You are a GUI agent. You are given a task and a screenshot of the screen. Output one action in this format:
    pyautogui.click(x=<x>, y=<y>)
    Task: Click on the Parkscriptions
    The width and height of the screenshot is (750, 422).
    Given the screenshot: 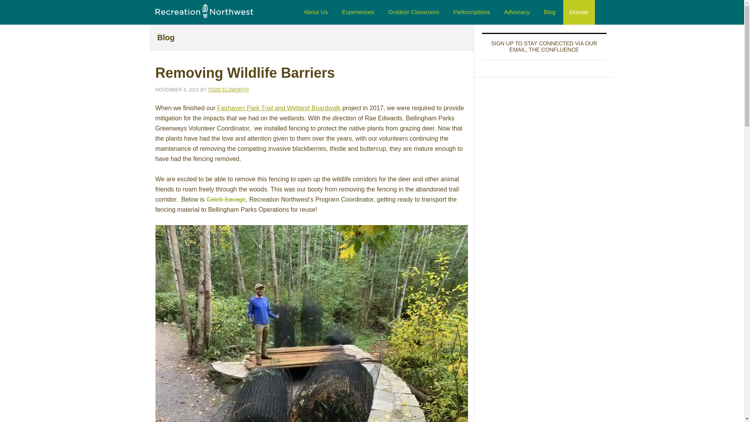 What is the action you would take?
    pyautogui.click(x=471, y=12)
    